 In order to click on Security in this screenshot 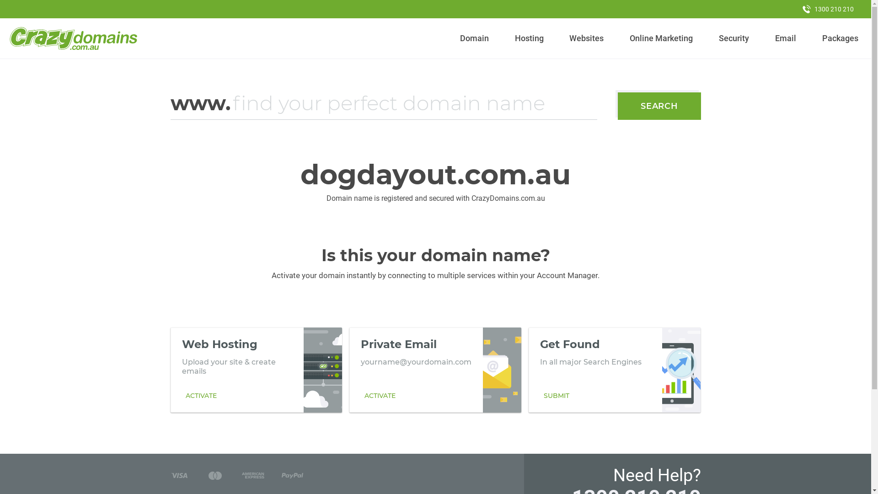, I will do `click(734, 38)`.